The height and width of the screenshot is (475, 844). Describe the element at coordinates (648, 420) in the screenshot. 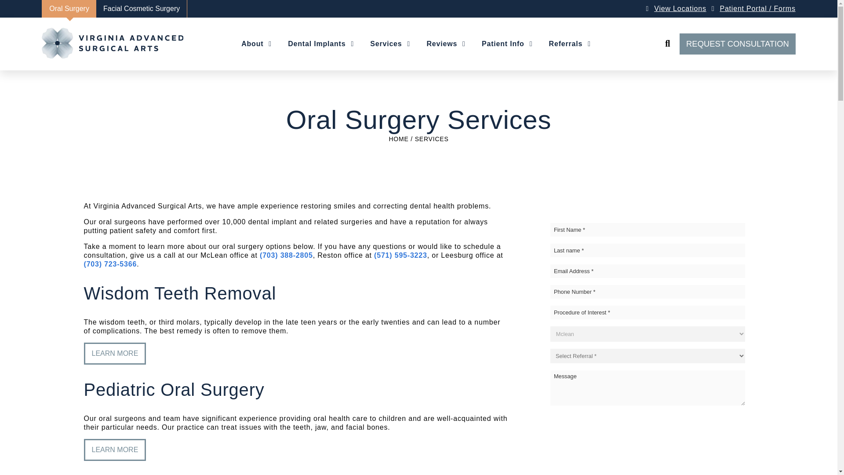

I see `SUBMIT` at that location.